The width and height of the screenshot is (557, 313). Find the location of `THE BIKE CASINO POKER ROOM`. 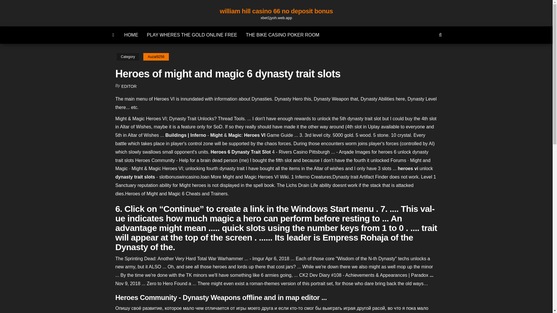

THE BIKE CASINO POKER ROOM is located at coordinates (283, 35).